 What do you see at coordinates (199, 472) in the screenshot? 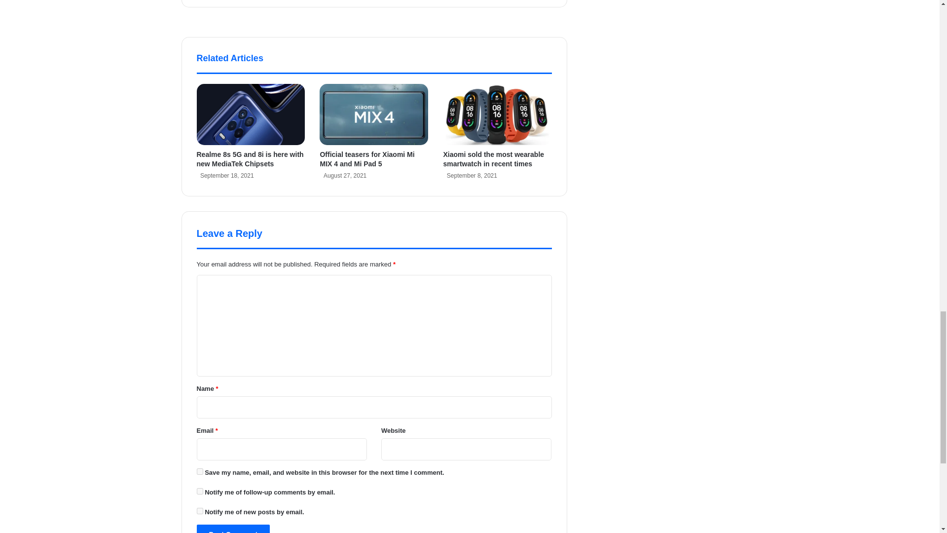
I see `yes` at bounding box center [199, 472].